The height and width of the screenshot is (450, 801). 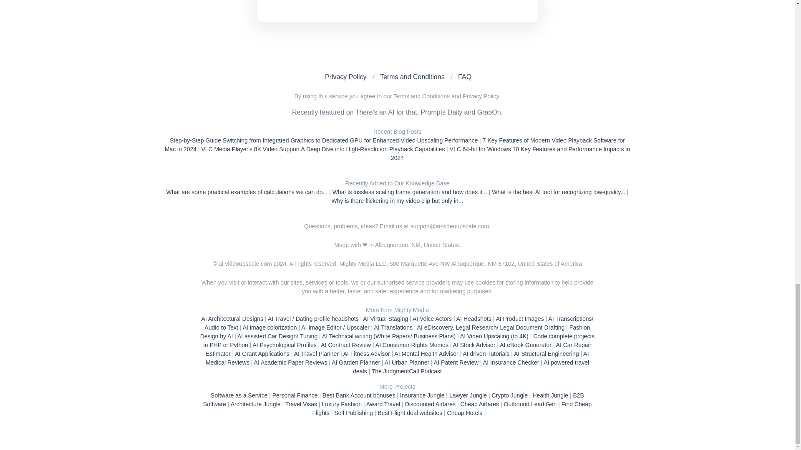 I want to click on AI Psychological Profiles, so click(x=284, y=345).